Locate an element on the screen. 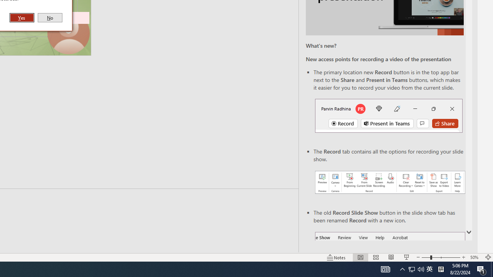 The width and height of the screenshot is (493, 277). No is located at coordinates (50, 18).